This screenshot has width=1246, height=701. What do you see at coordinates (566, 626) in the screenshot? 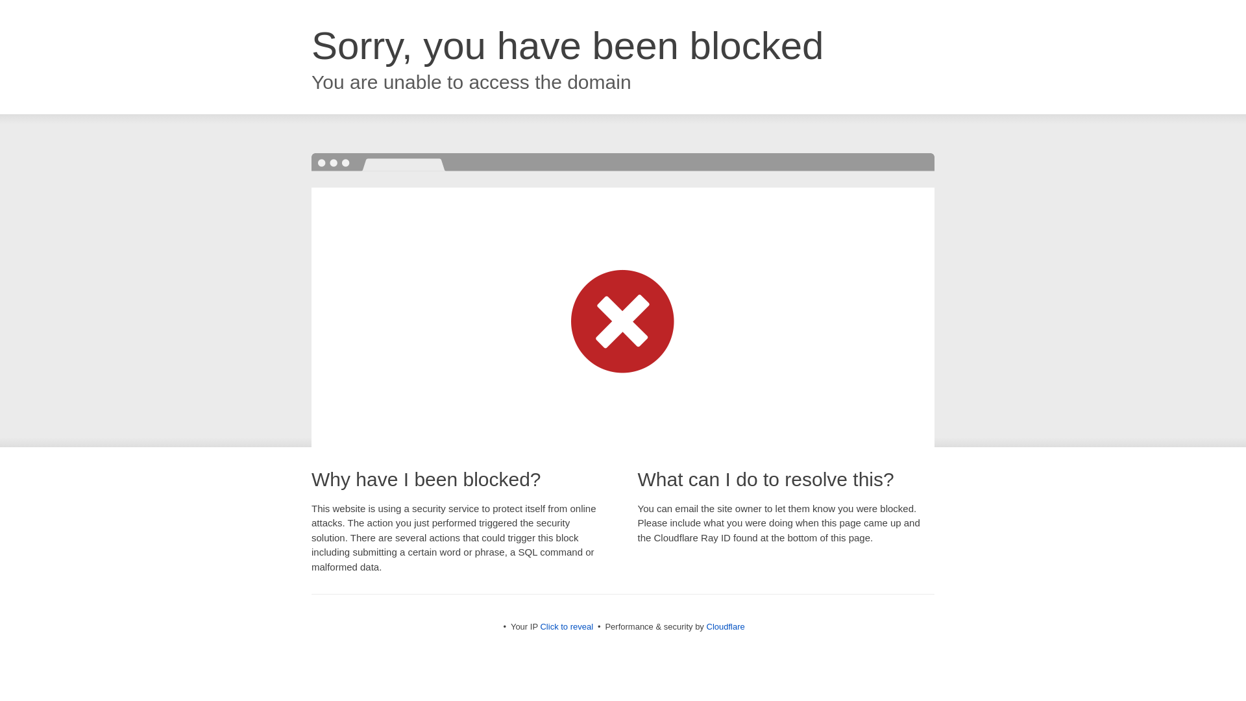
I see `Click to reveal` at bounding box center [566, 626].